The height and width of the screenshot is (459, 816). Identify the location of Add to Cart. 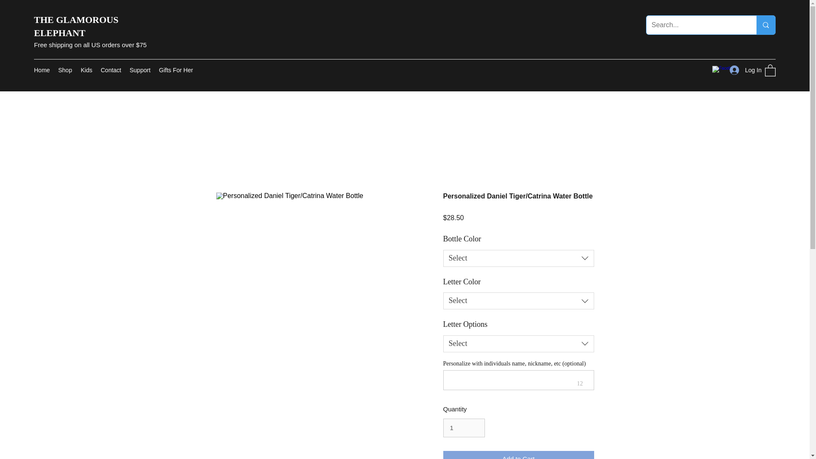
(518, 455).